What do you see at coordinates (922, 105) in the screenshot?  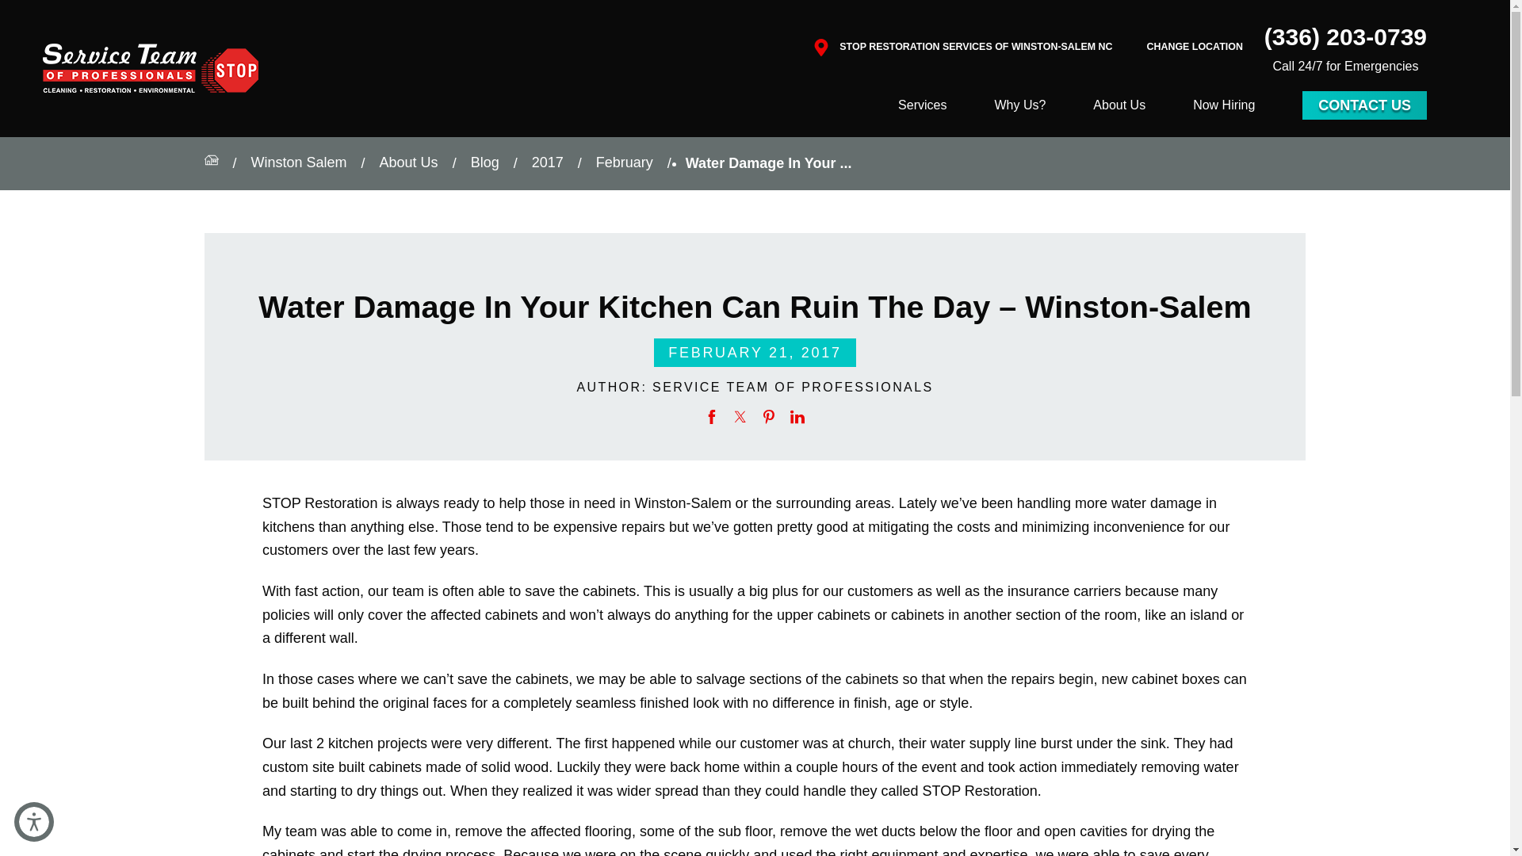 I see `Services` at bounding box center [922, 105].